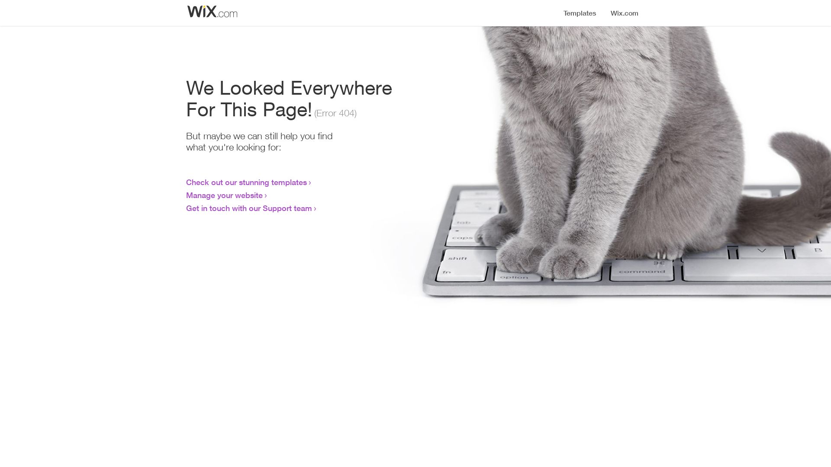 The width and height of the screenshot is (831, 467). Describe the element at coordinates (224, 195) in the screenshot. I see `Manage your website` at that location.